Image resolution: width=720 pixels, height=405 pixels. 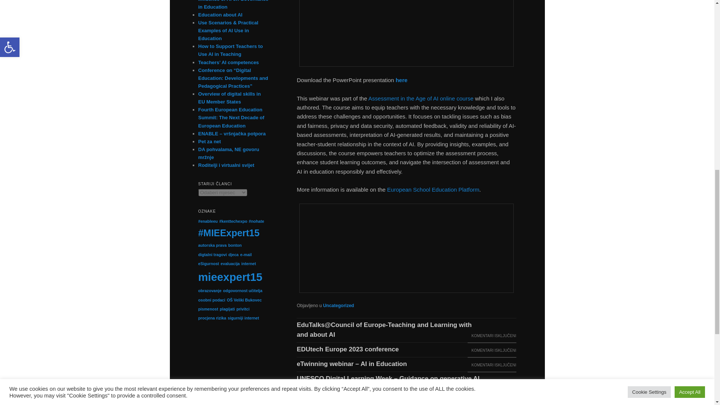 I want to click on Assessment in the Age of AI online course, so click(x=420, y=98).